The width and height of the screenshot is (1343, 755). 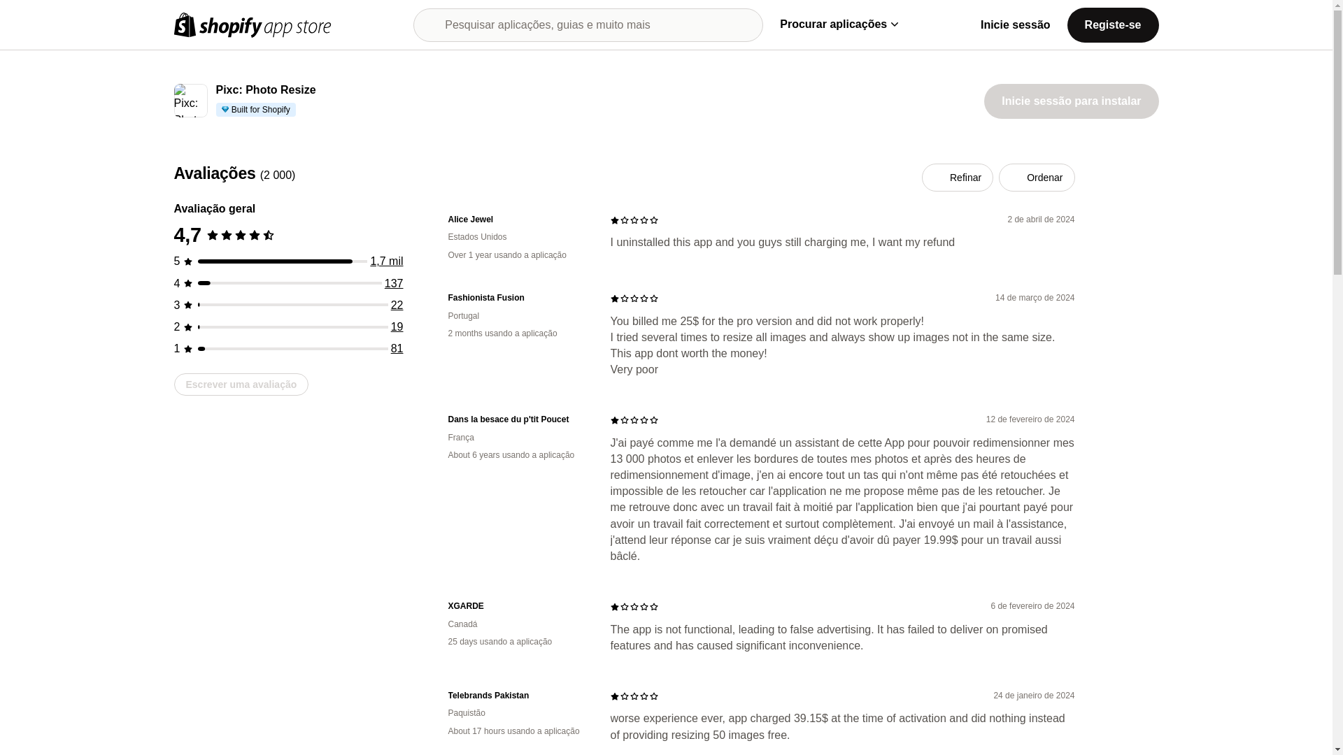 What do you see at coordinates (397, 305) in the screenshot?
I see `22` at bounding box center [397, 305].